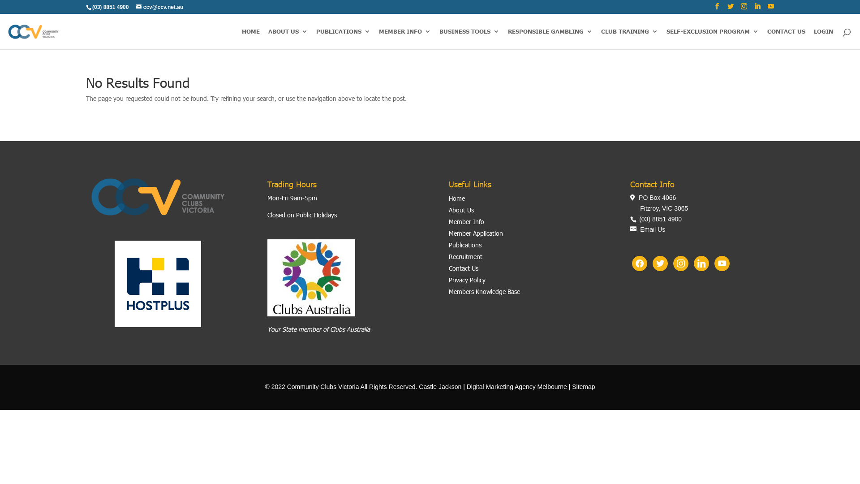 This screenshot has height=484, width=860. I want to click on MEMBER INFO, so click(405, 39).